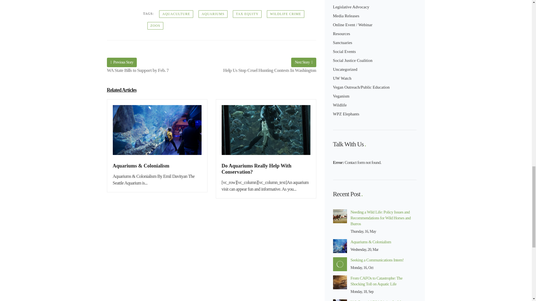  I want to click on Do Aquariums Really Help With Conservation?, so click(266, 133).